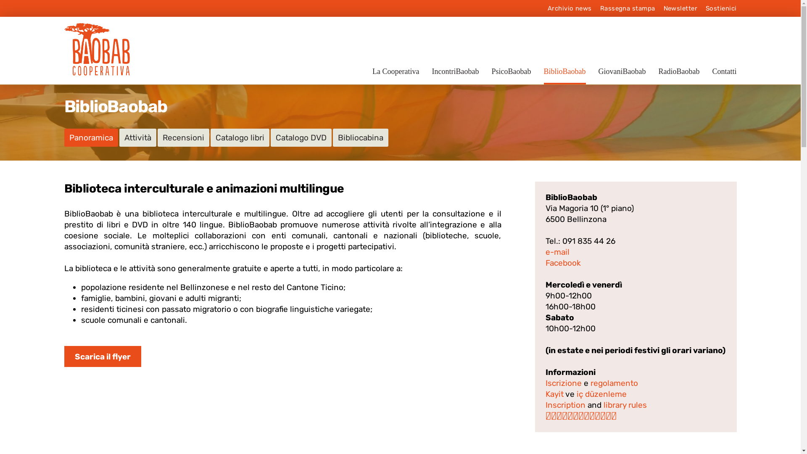 The height and width of the screenshot is (454, 807). Describe the element at coordinates (556, 394) in the screenshot. I see `Kayit` at that location.